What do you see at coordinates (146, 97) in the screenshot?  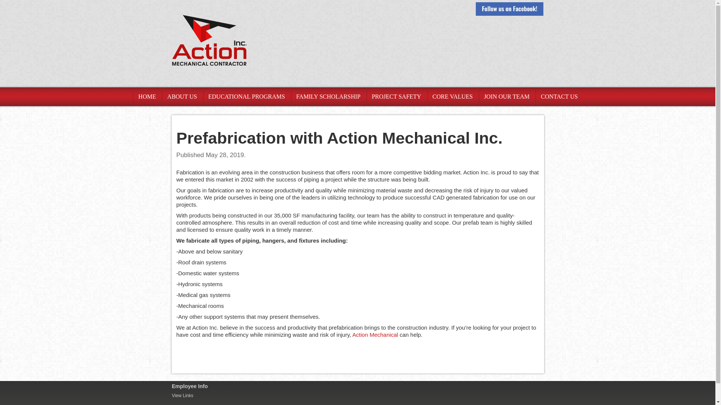 I see `HOME` at bounding box center [146, 97].